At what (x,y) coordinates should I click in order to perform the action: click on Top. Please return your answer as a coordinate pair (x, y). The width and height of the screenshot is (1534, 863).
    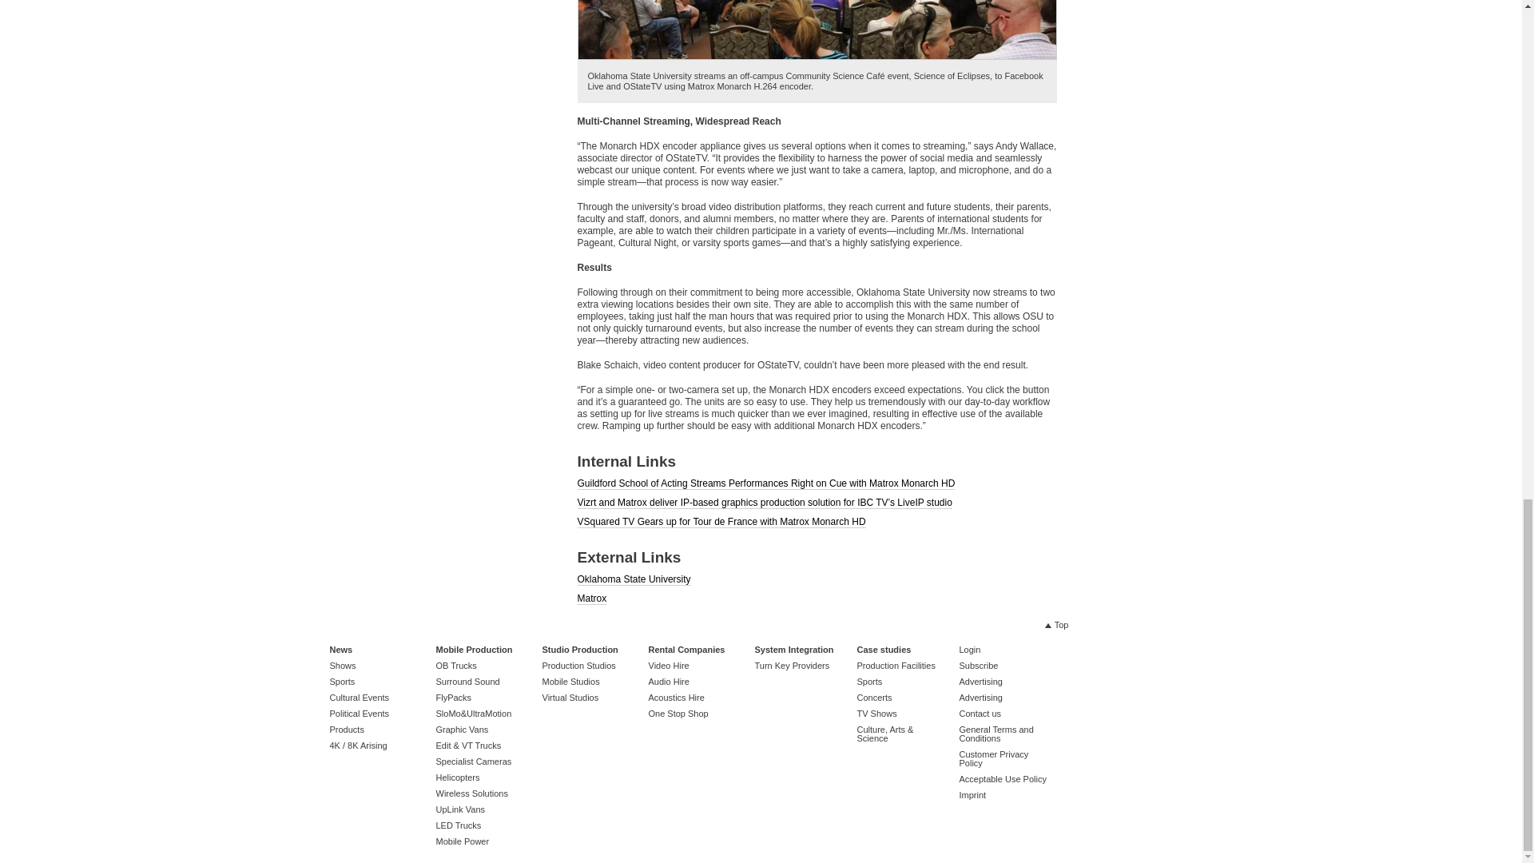
    Looking at the image, I should click on (1056, 625).